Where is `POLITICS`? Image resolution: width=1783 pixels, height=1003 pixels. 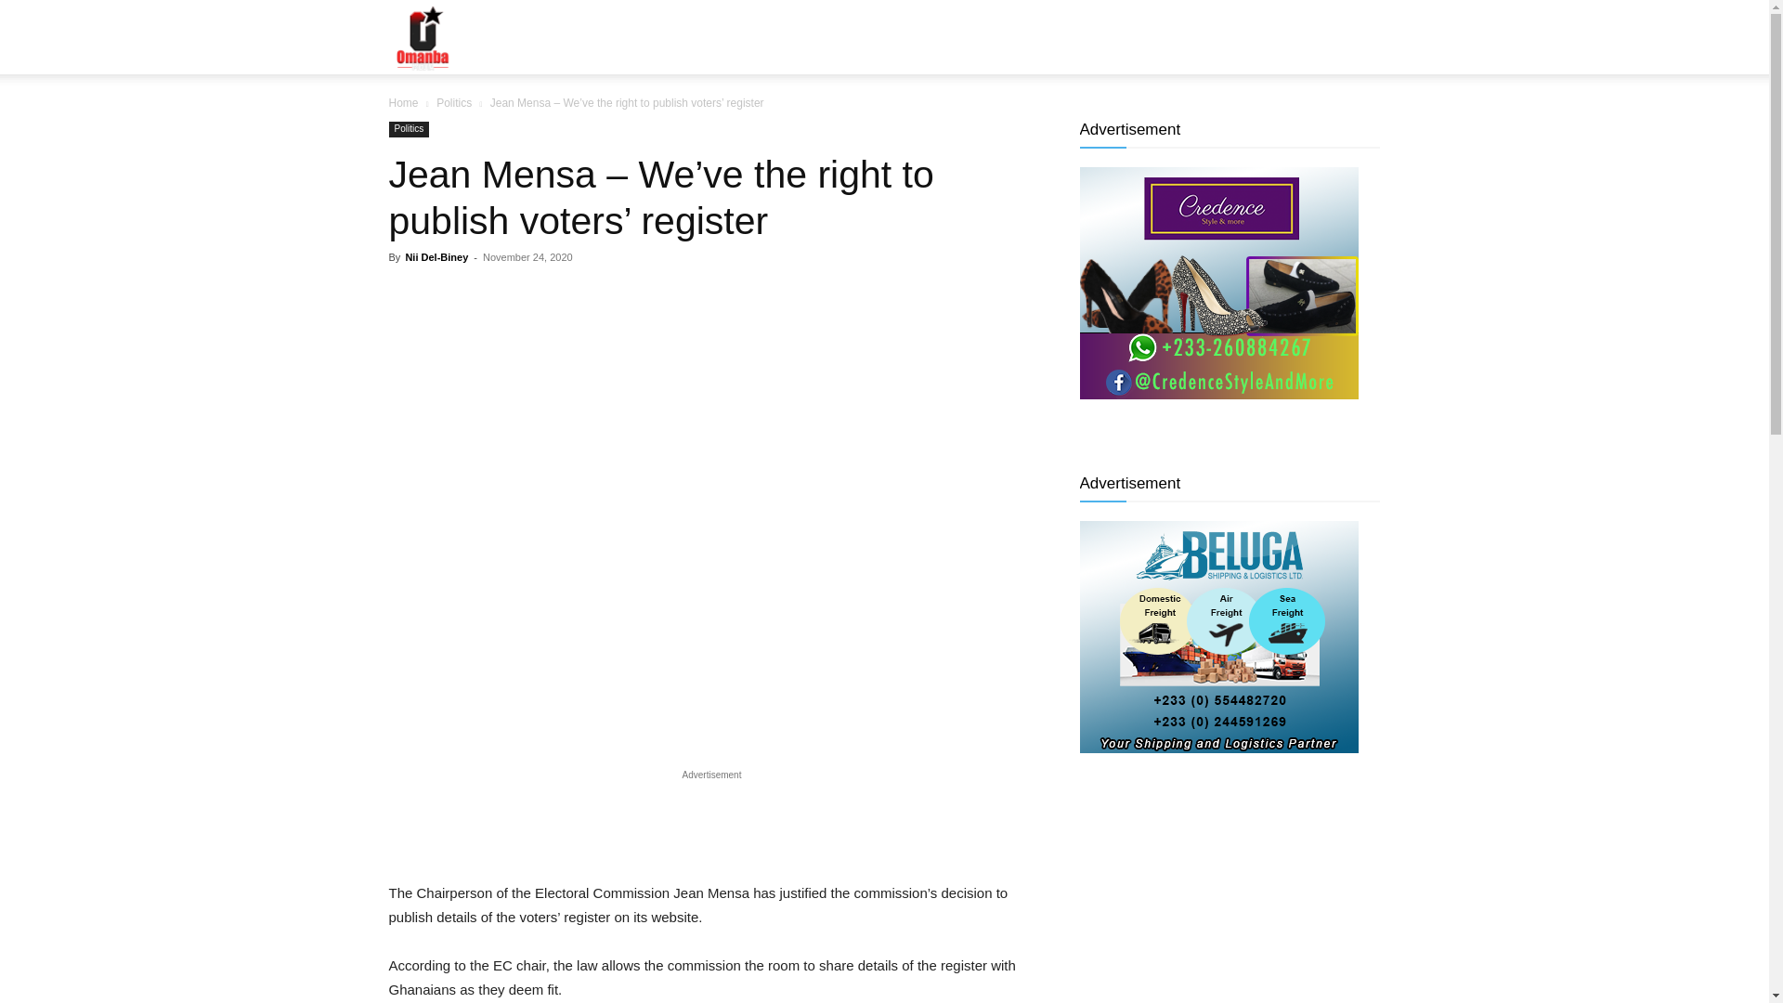 POLITICS is located at coordinates (837, 37).